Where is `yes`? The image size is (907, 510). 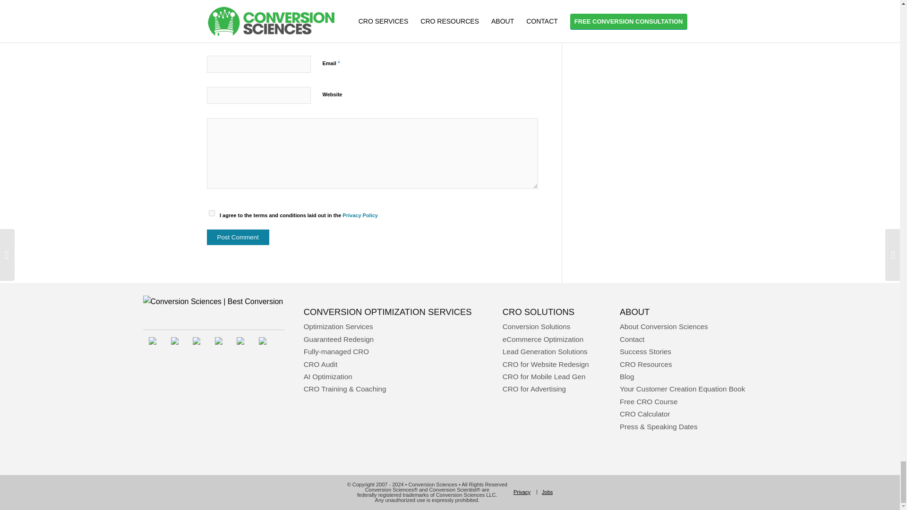
yes is located at coordinates (212, 212).